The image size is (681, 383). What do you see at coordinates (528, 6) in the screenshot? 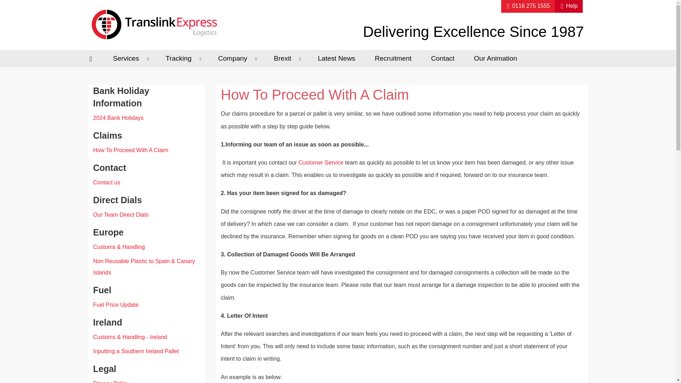
I see `0116 275 1555` at bounding box center [528, 6].